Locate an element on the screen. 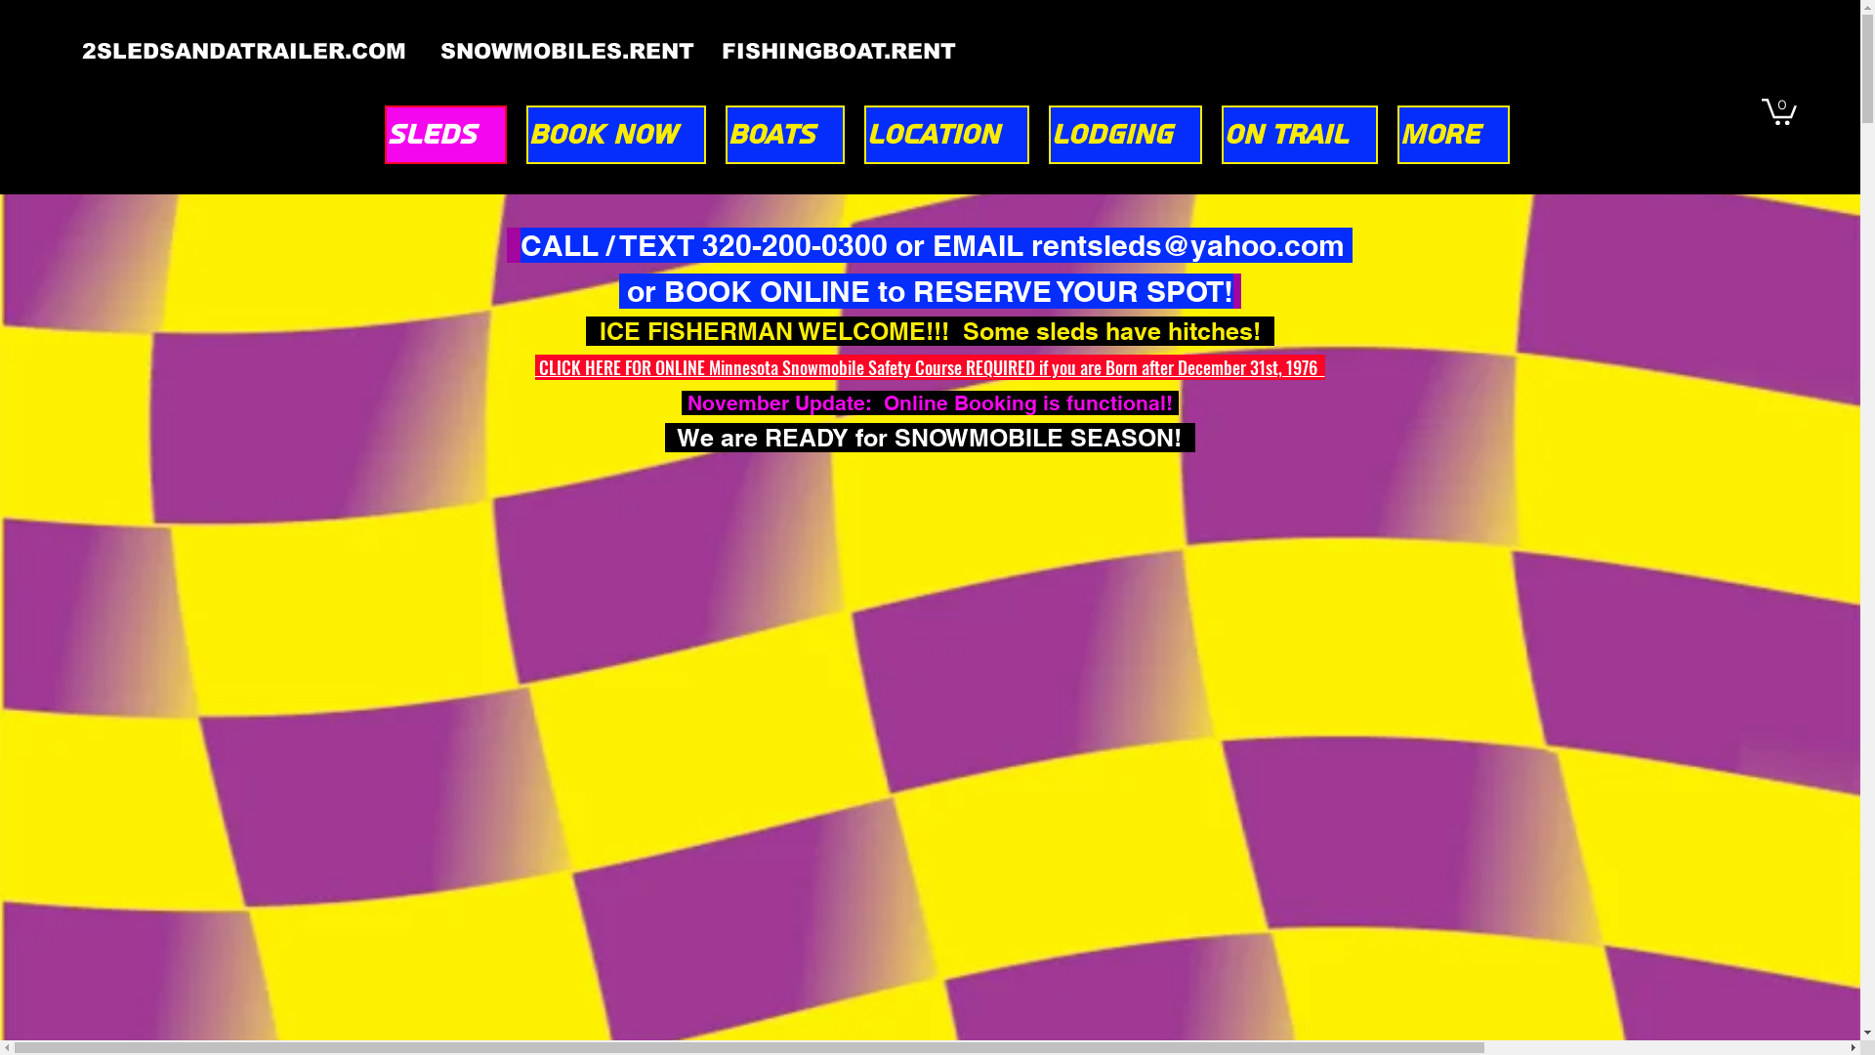  On Trail is located at coordinates (1299, 135).